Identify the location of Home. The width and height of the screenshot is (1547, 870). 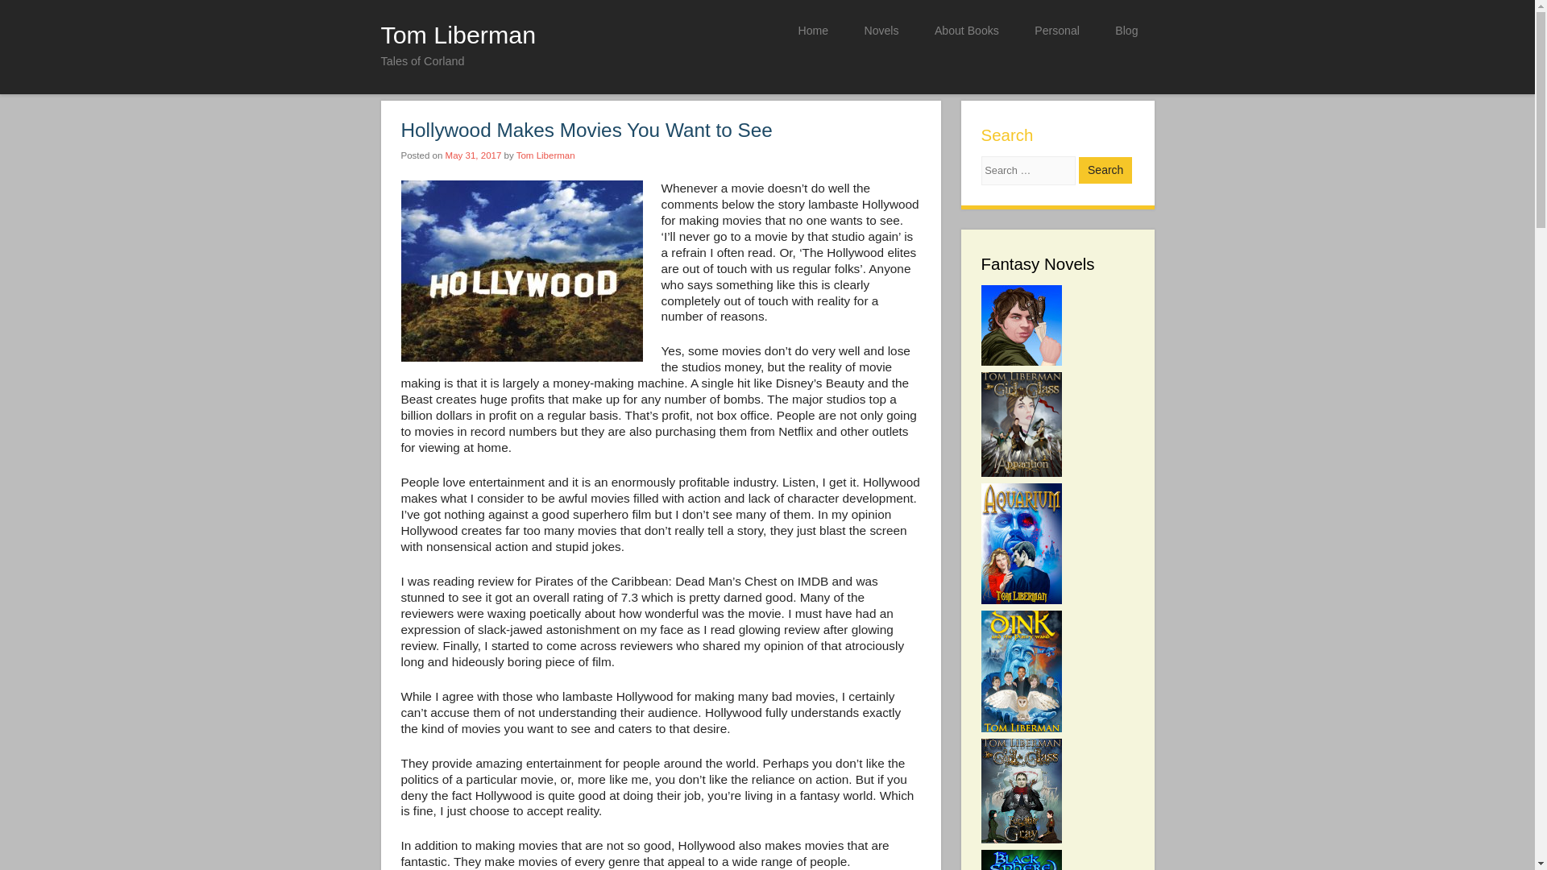
(812, 31).